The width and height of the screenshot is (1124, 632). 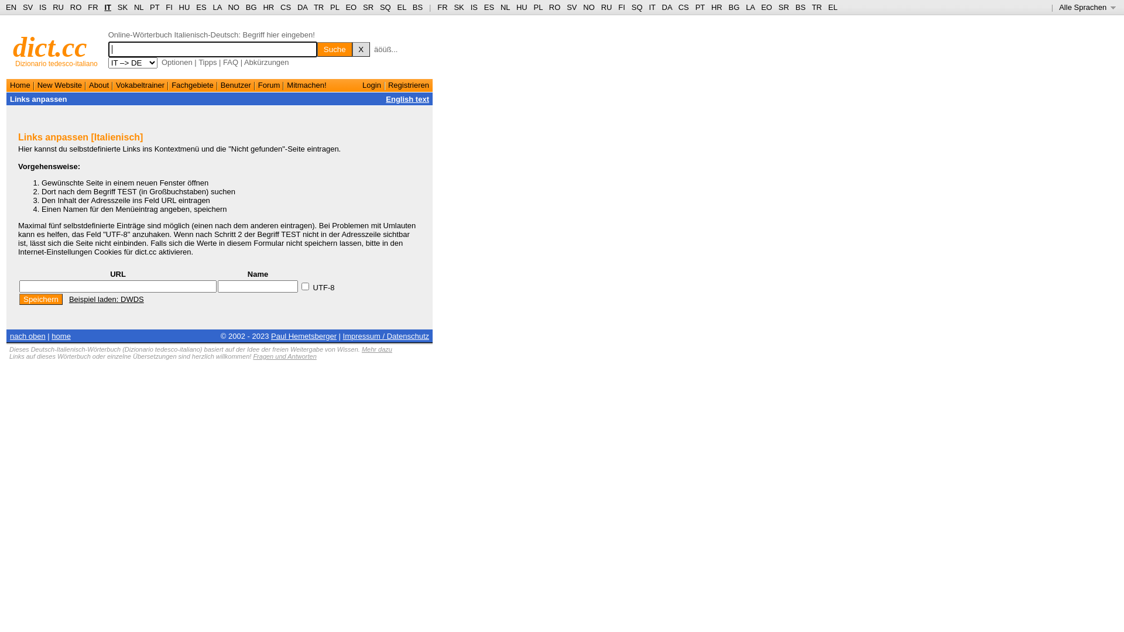 What do you see at coordinates (76, 7) in the screenshot?
I see `RO` at bounding box center [76, 7].